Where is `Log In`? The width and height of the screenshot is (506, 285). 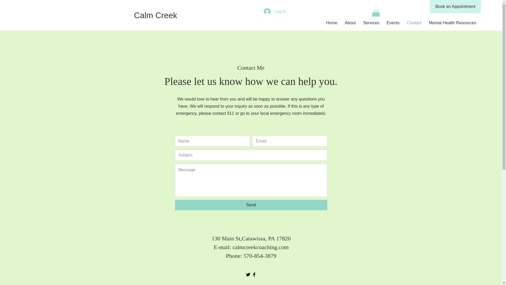 Log In is located at coordinates (275, 11).